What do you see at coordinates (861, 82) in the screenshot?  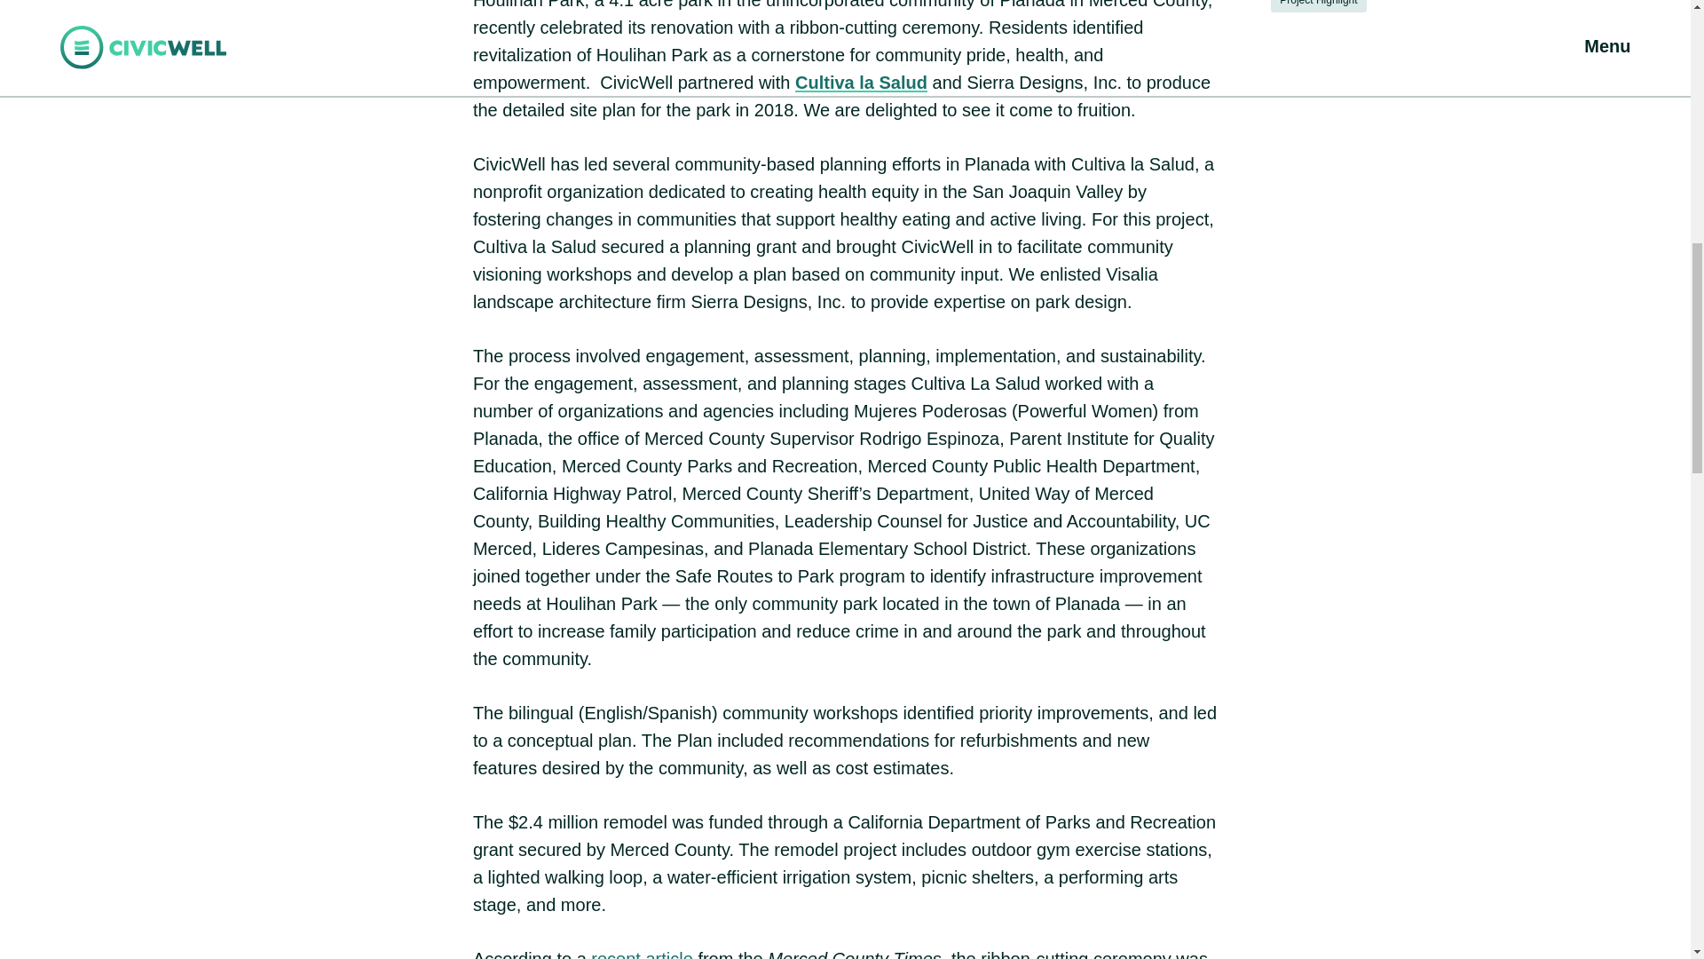 I see `Cultiva la Salud` at bounding box center [861, 82].